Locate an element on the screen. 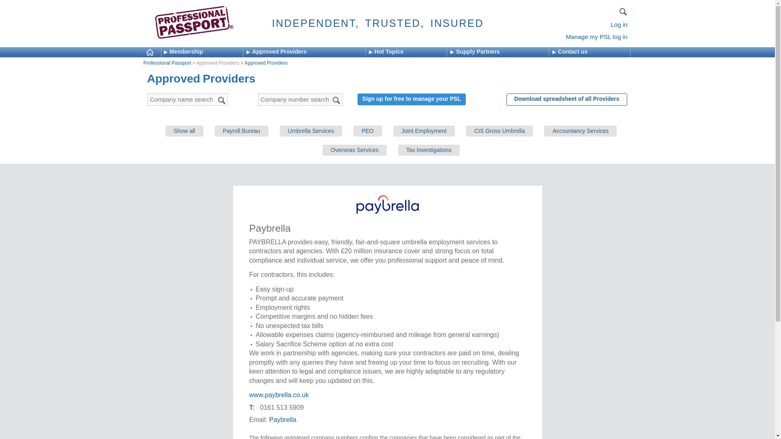  Tax Investigations is located at coordinates (429, 150).